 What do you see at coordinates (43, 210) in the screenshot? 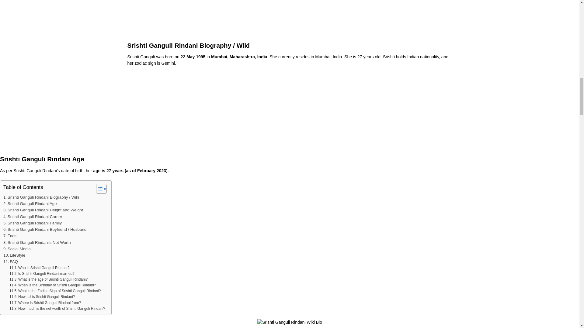
I see `Srishti Ganguli Rindani Height and Weight` at bounding box center [43, 210].